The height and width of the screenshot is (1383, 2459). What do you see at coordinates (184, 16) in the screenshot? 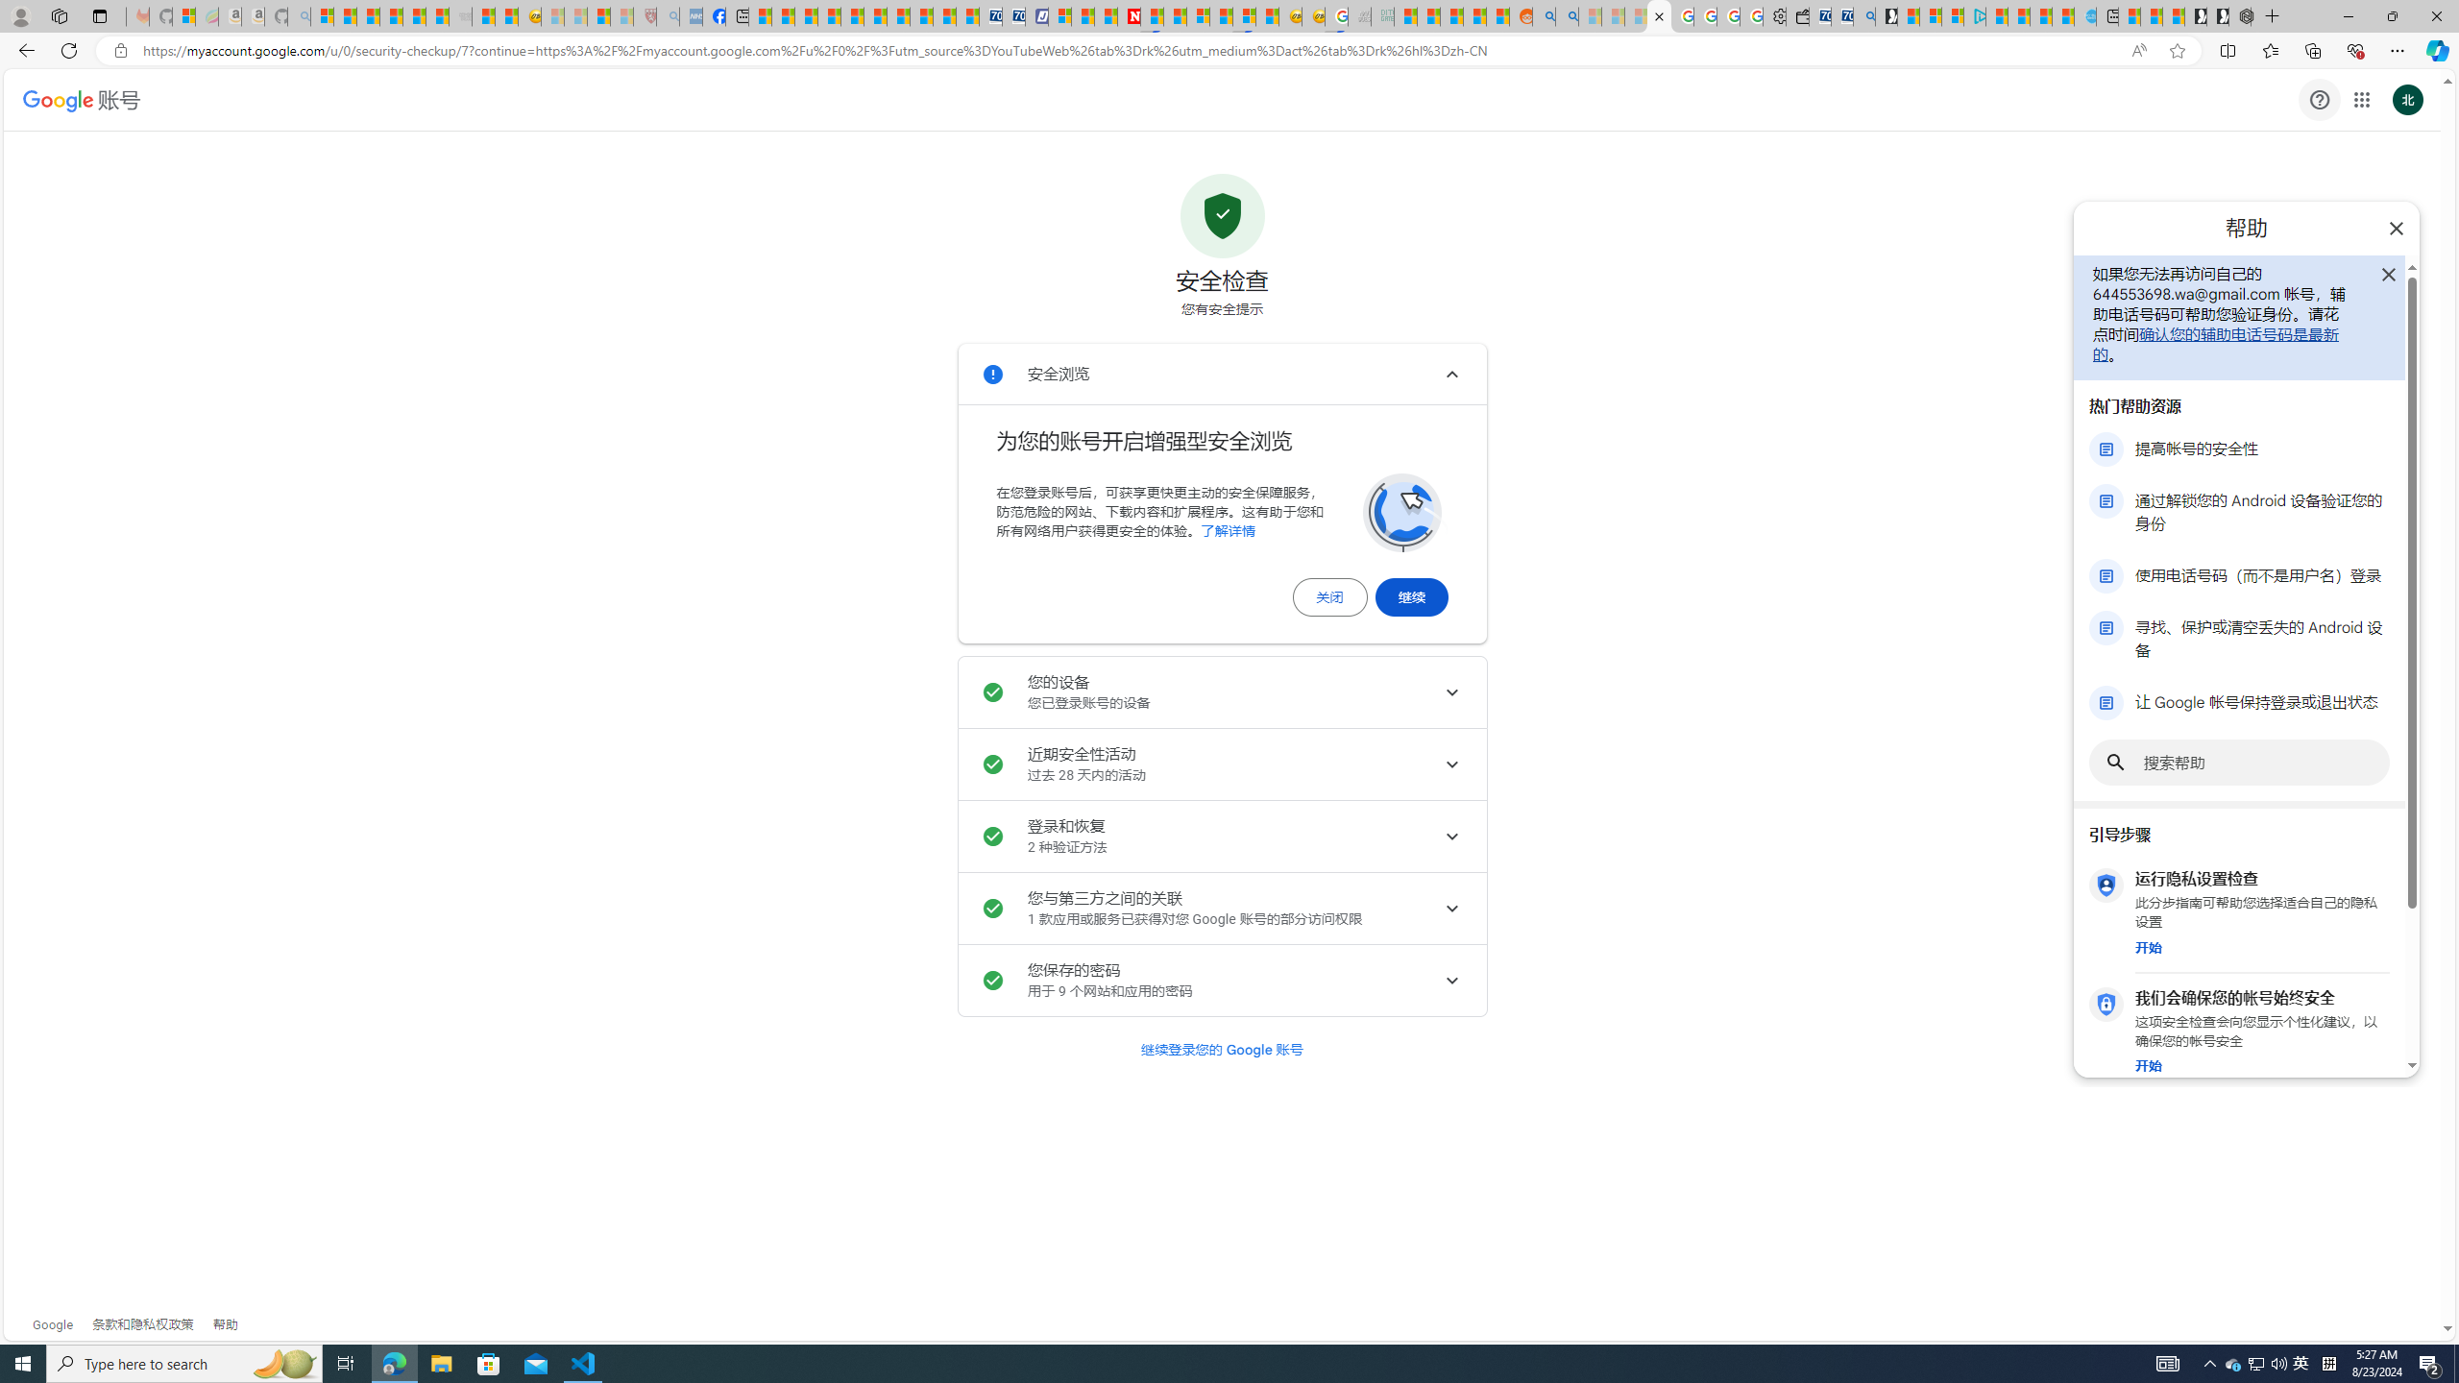
I see `Microsoft-Report a Concern to Bing` at bounding box center [184, 16].